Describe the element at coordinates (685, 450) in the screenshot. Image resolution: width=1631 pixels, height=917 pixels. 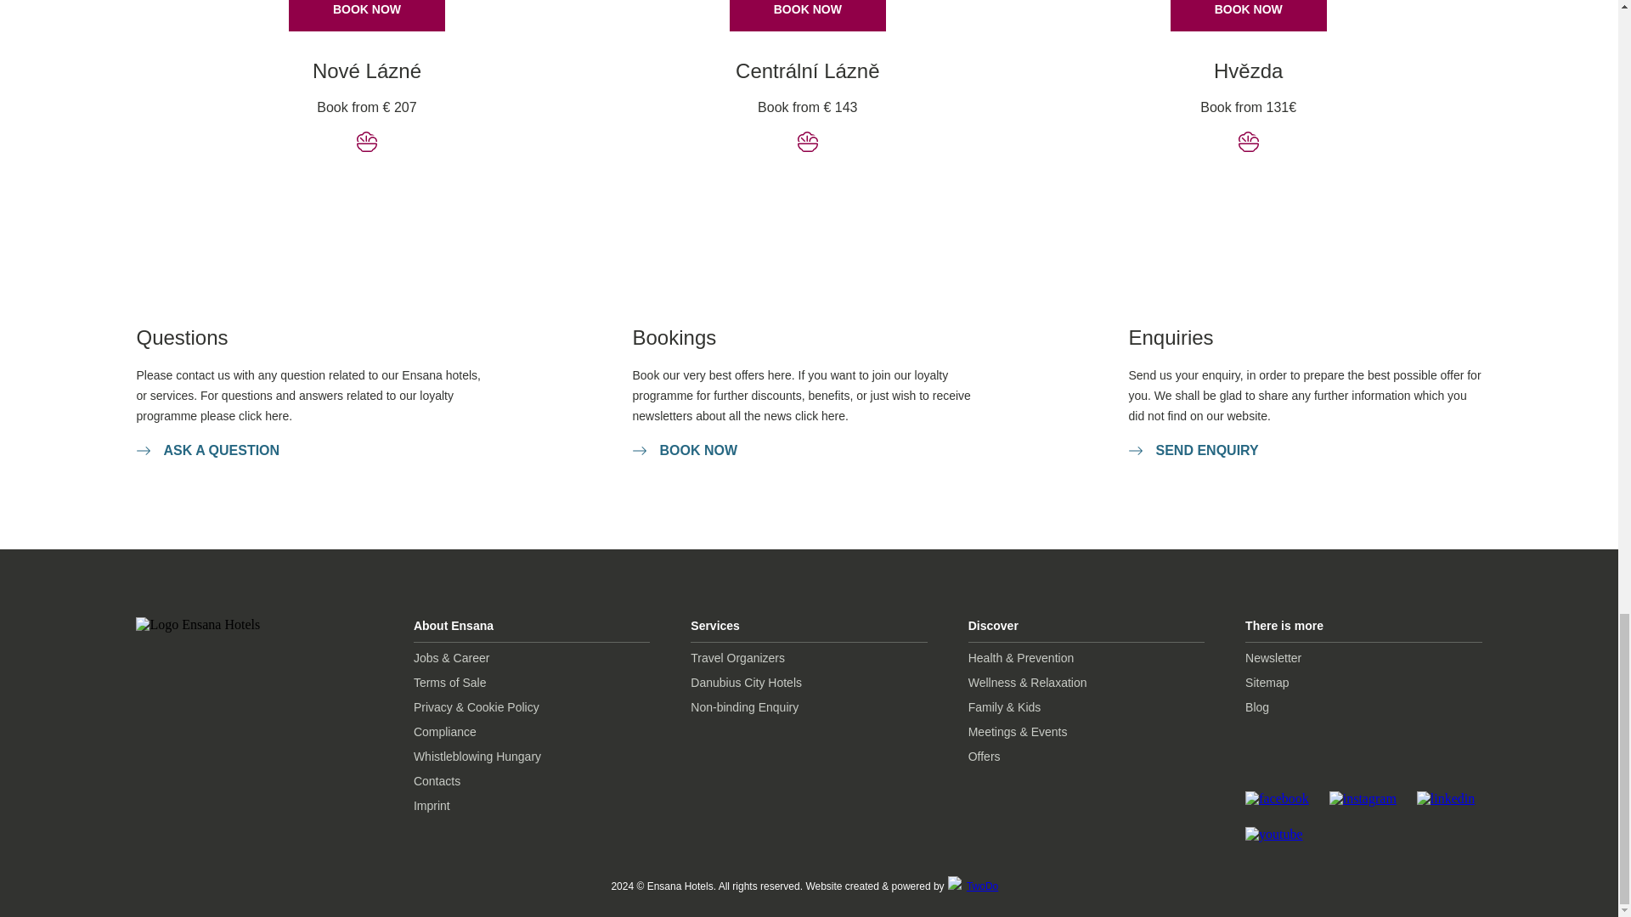
I see `BOOK NOW` at that location.